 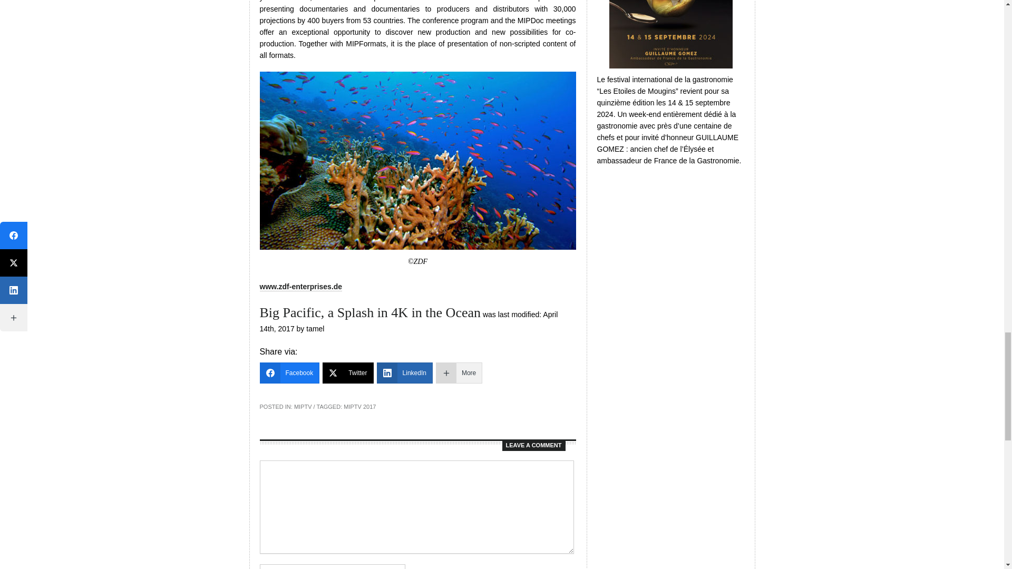 I want to click on LinkedIn, so click(x=405, y=372).